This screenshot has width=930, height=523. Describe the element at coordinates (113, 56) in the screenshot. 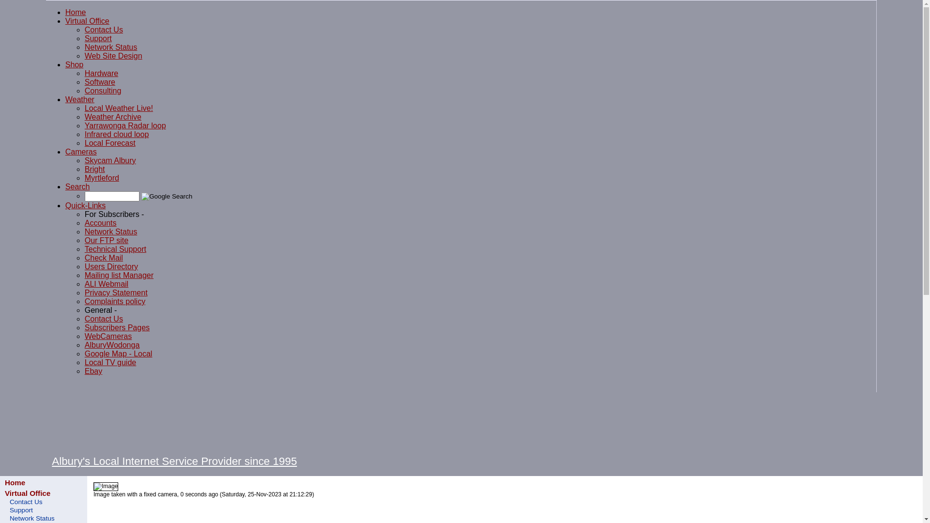

I see `Web Site Design` at that location.